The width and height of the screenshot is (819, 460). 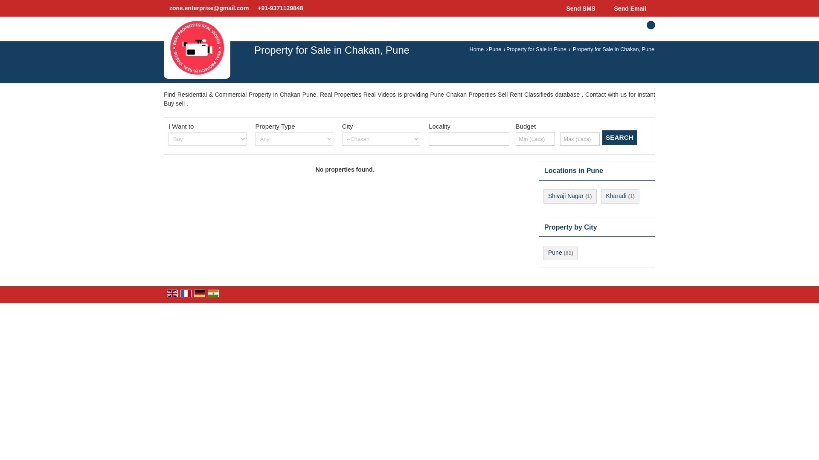 What do you see at coordinates (197, 47) in the screenshot?
I see `Real Properties Real Videos` at bounding box center [197, 47].